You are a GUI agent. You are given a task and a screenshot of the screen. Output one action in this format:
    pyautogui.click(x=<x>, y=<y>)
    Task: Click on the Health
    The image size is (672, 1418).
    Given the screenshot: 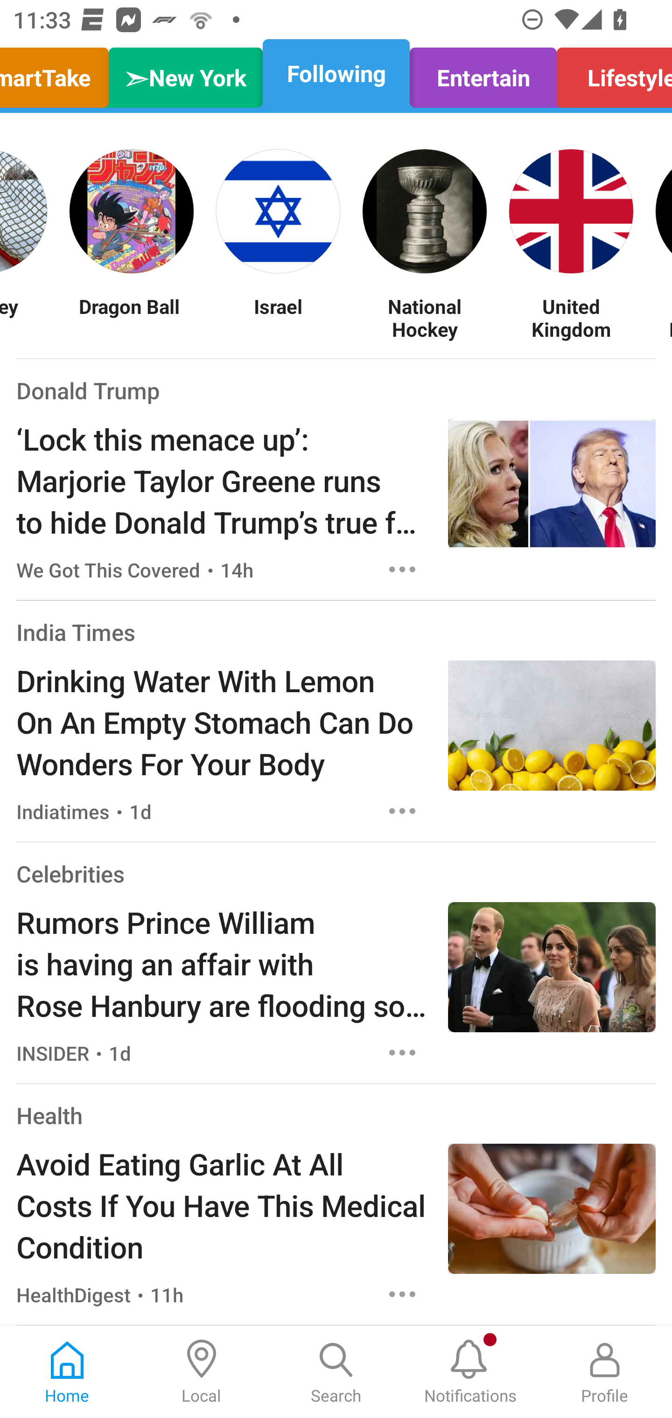 What is the action you would take?
    pyautogui.click(x=49, y=1115)
    